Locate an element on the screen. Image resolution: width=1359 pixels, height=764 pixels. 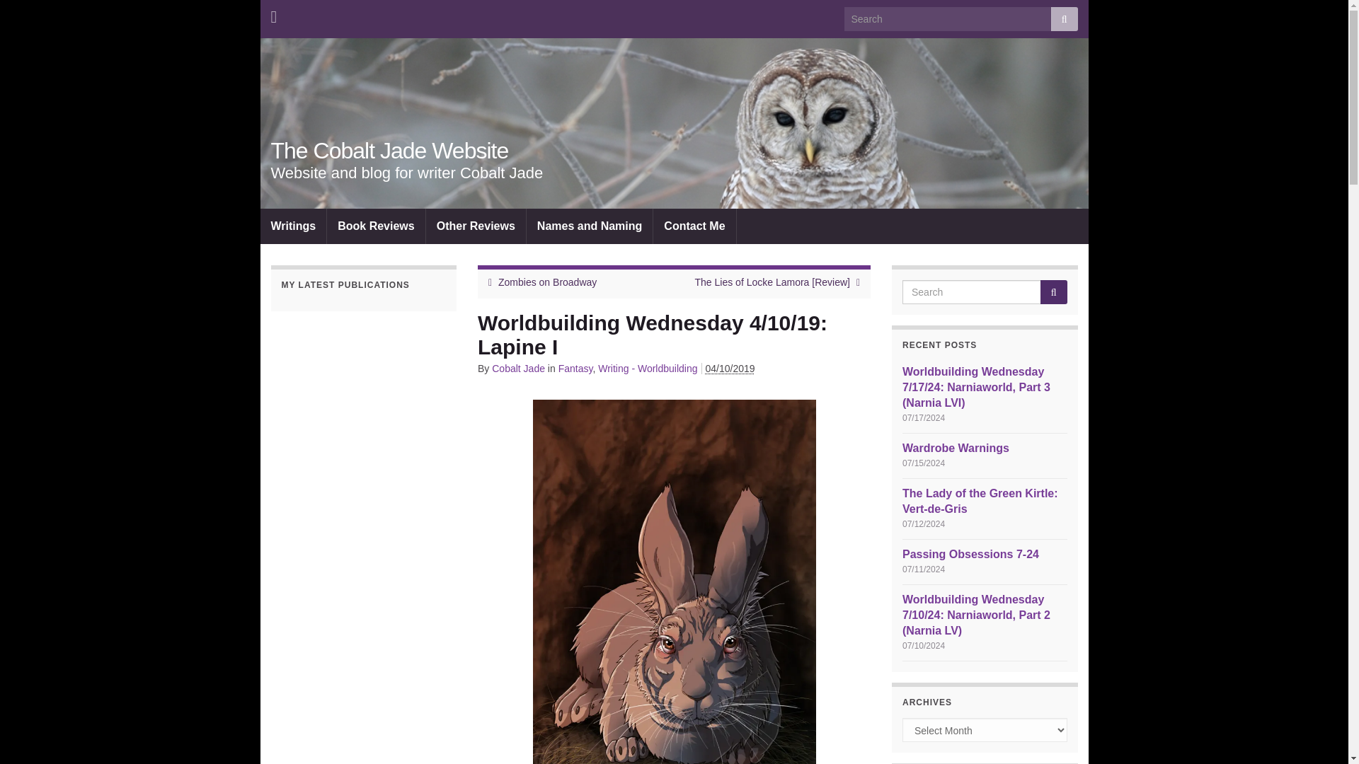
Subscribe to The Cobalt Jade Website's RSS feed is located at coordinates (476, 226).